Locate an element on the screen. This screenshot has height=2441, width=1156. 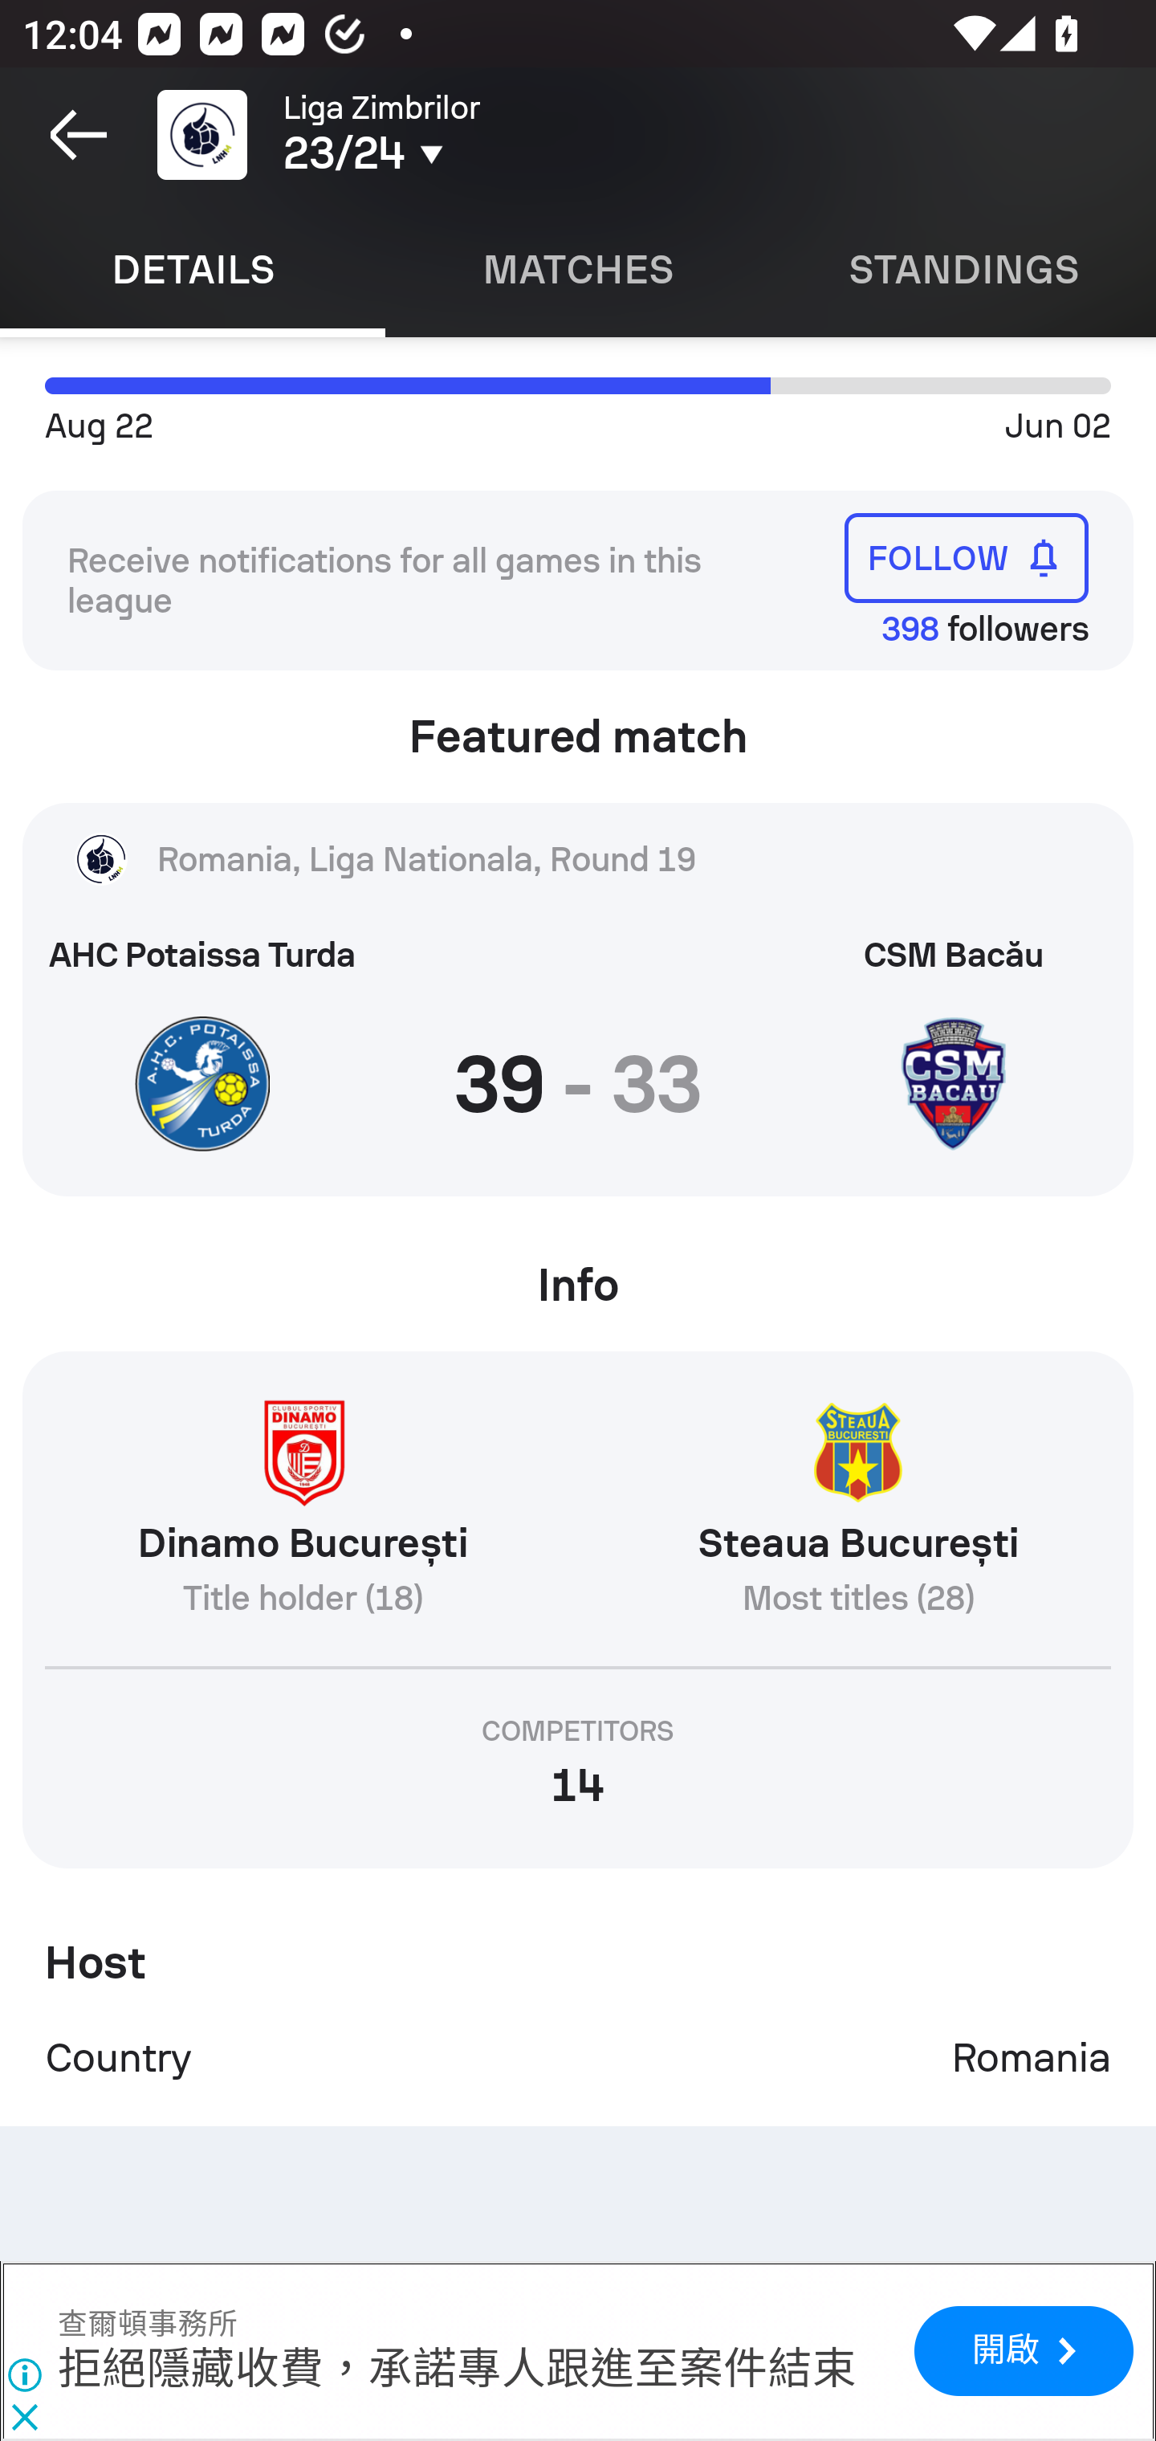
Matches MATCHES is located at coordinates (578, 270).